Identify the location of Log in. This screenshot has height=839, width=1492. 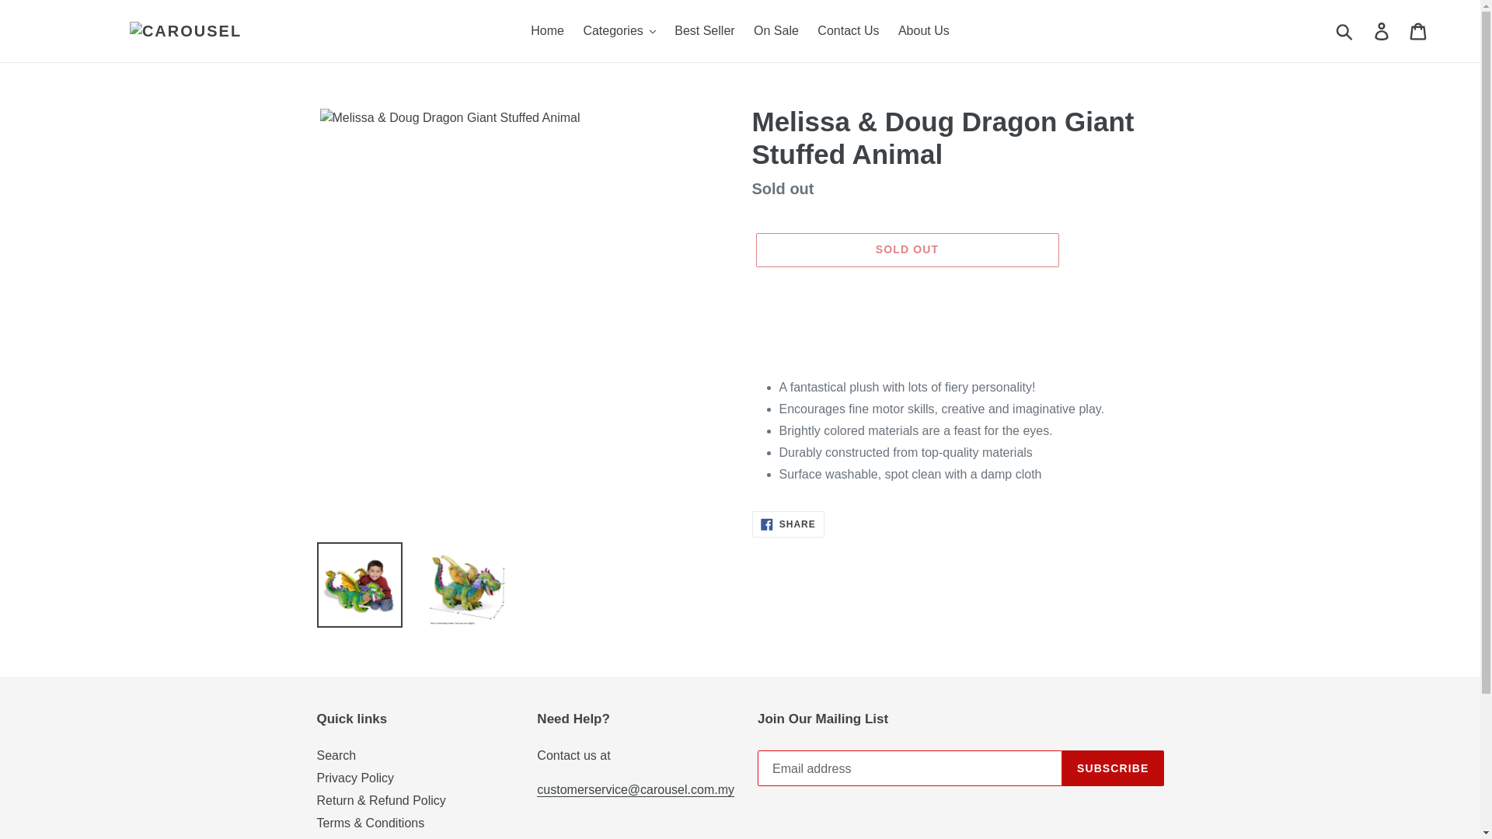
(1382, 31).